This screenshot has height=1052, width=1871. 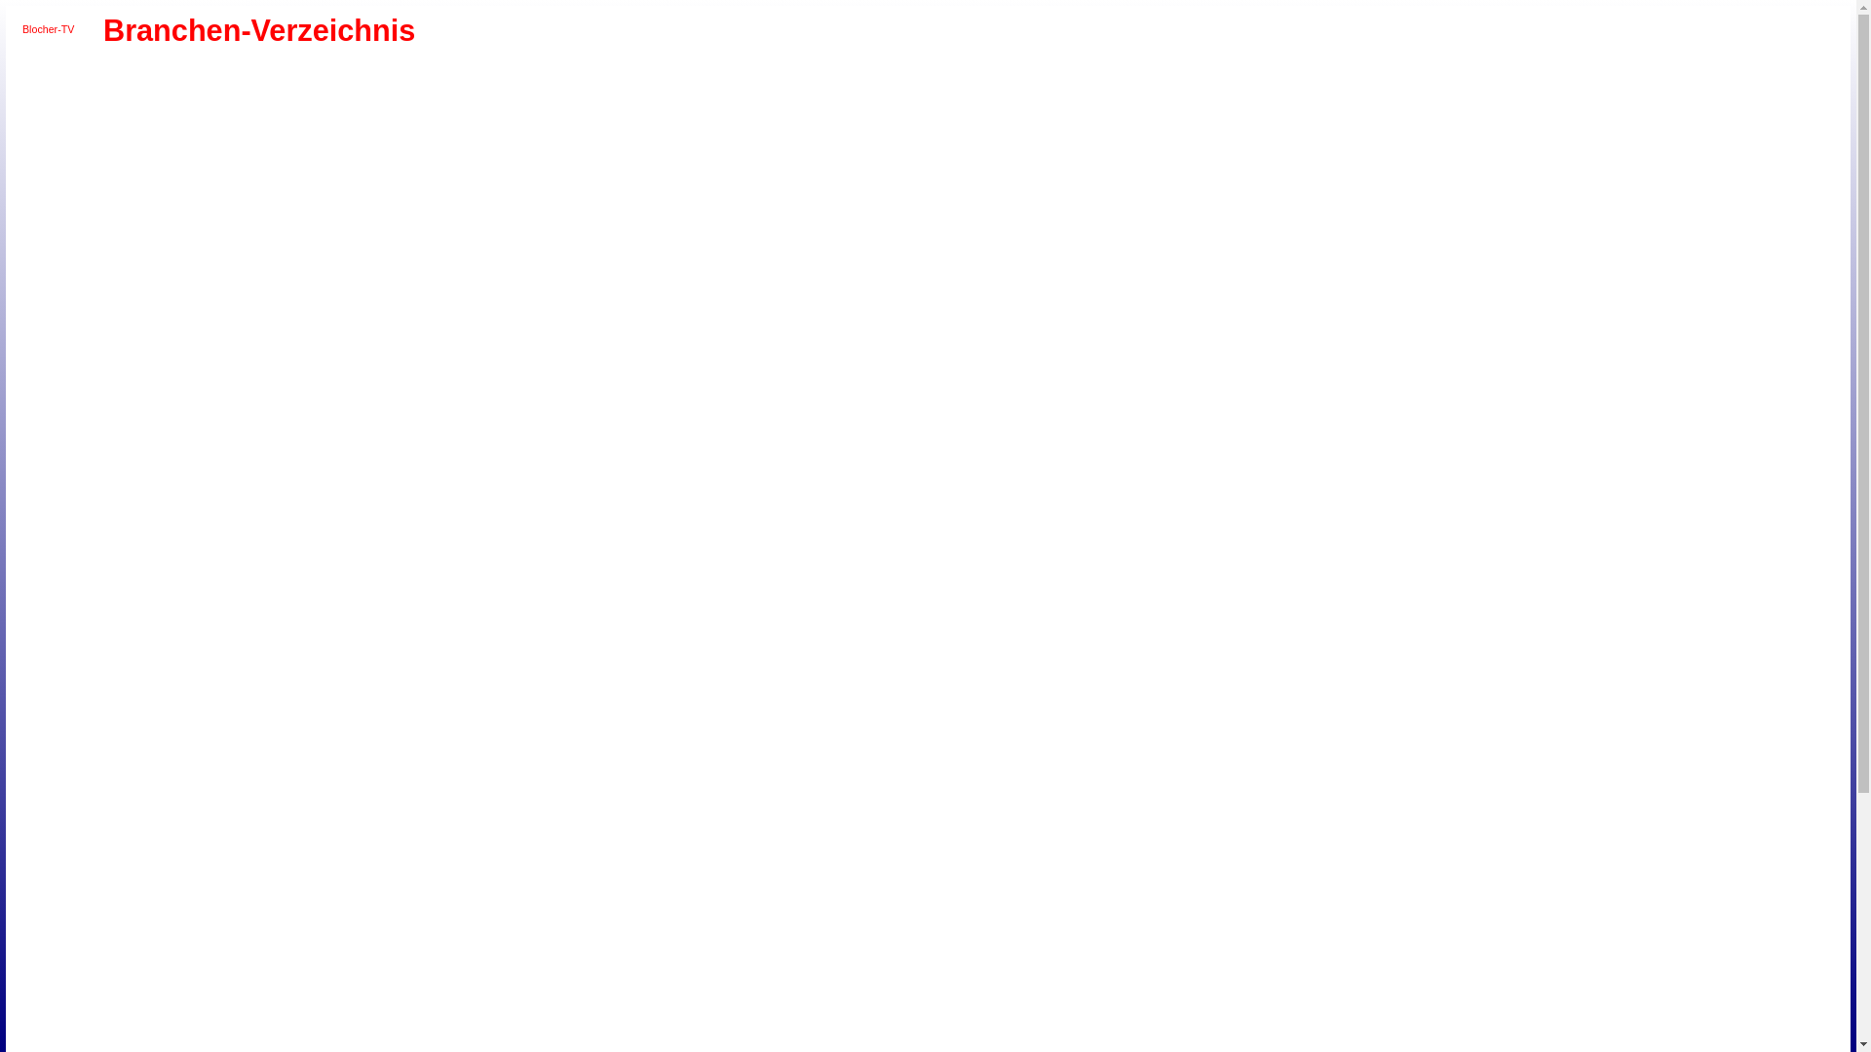 I want to click on Hier und Jetzt  Bern Restaurant , so click(x=500, y=168).